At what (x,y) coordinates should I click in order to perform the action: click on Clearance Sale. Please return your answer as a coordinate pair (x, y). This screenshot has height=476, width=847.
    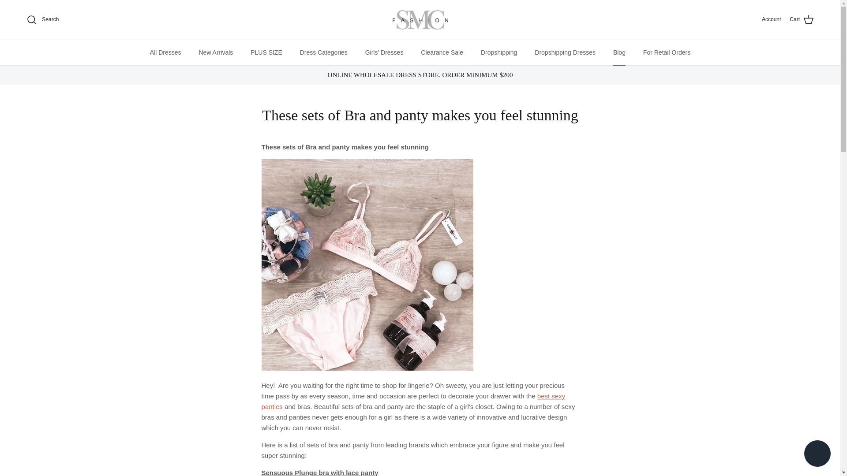
    Looking at the image, I should click on (442, 52).